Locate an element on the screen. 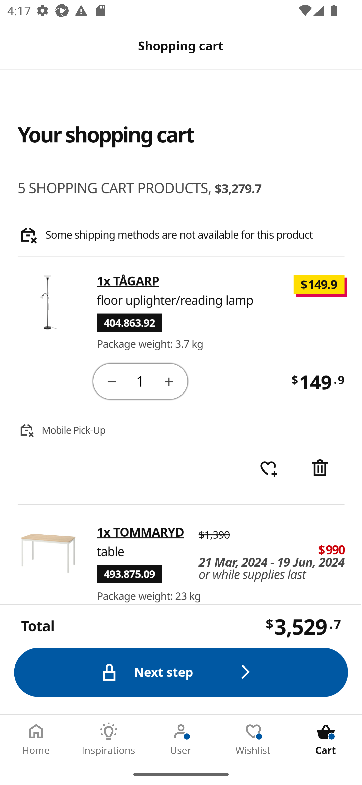 The height and width of the screenshot is (785, 362).  is located at coordinates (169, 381).